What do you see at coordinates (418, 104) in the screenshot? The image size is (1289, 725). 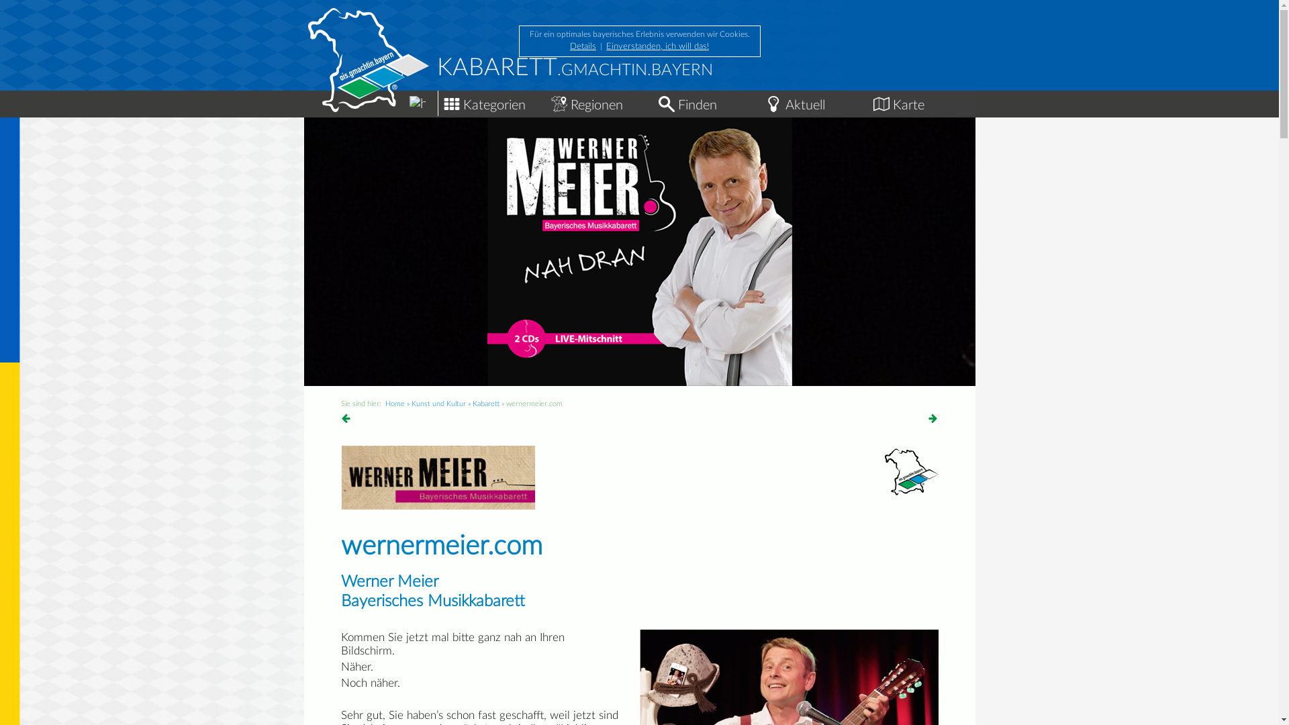 I see `dahoam bei gmachtin.bayern` at bounding box center [418, 104].